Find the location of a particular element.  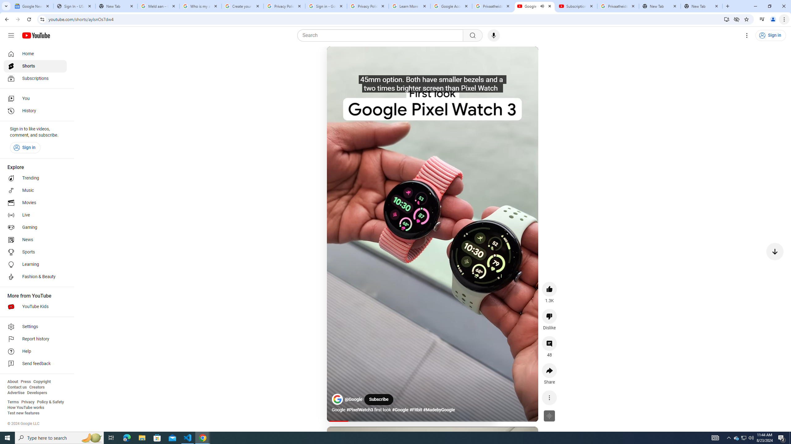

Sign In - USA TODAY is located at coordinates (74, 6).